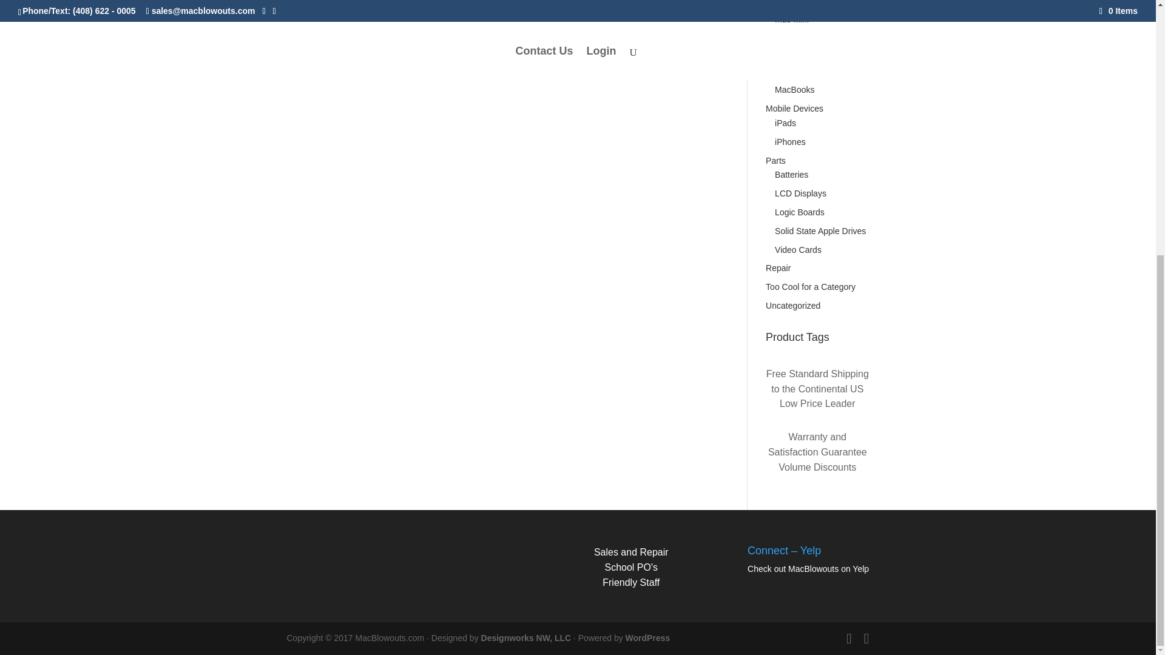  What do you see at coordinates (797, 250) in the screenshot?
I see `Video Cards` at bounding box center [797, 250].